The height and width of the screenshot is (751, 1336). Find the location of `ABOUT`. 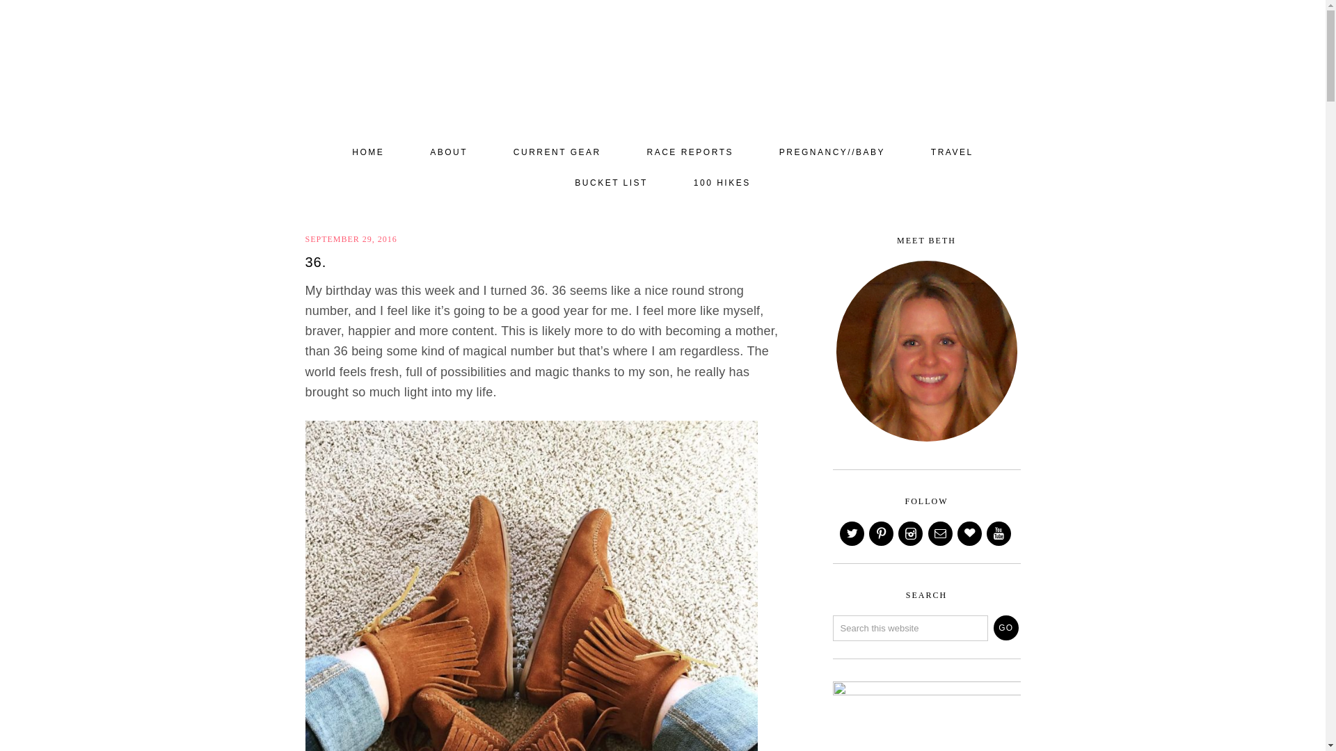

ABOUT is located at coordinates (448, 152).